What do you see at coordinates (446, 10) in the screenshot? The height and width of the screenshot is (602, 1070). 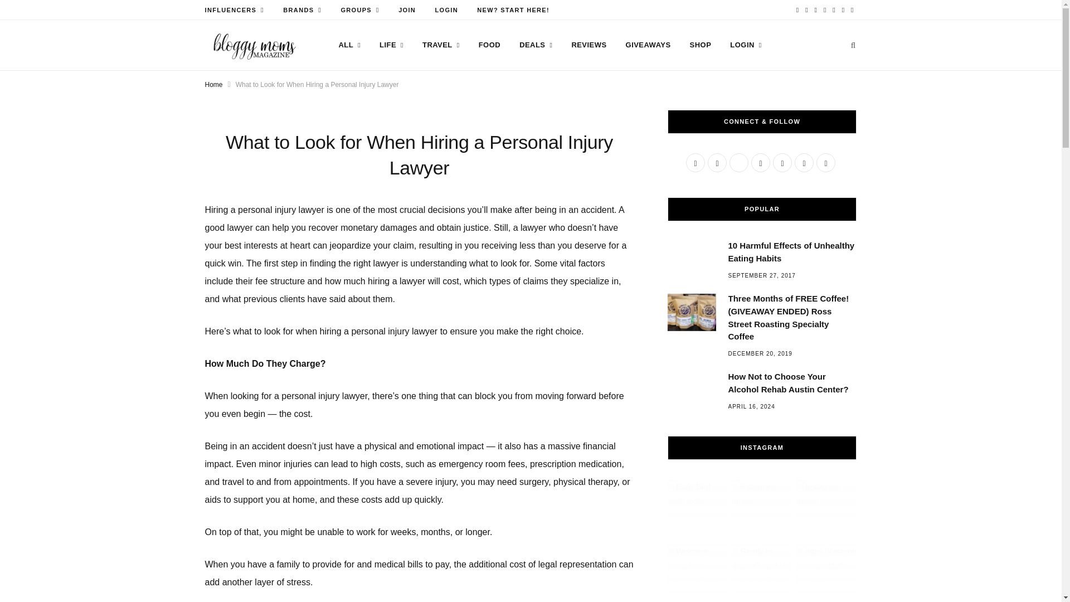 I see `LOGIN` at bounding box center [446, 10].